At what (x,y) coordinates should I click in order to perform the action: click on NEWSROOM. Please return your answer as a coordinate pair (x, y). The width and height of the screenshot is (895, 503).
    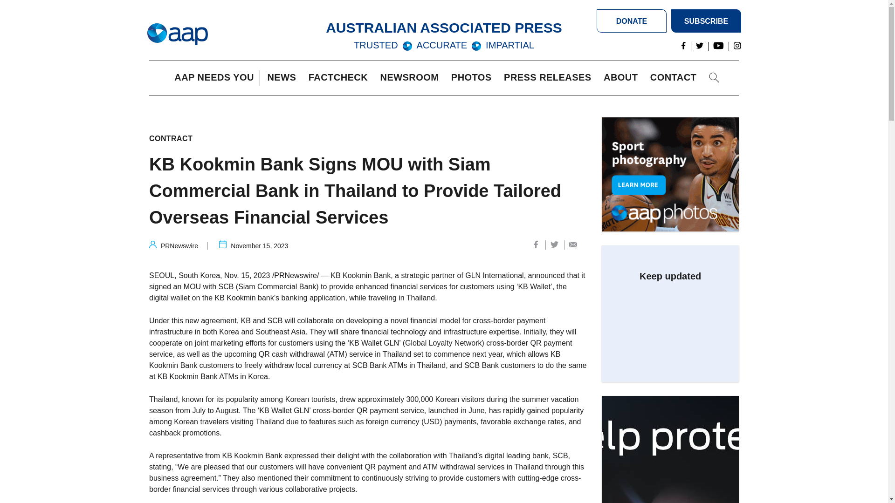
    Looking at the image, I should click on (412, 78).